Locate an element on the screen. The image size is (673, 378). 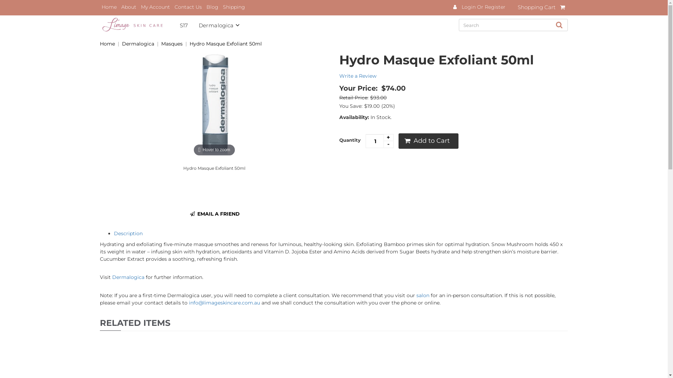
salon is located at coordinates (423, 295).